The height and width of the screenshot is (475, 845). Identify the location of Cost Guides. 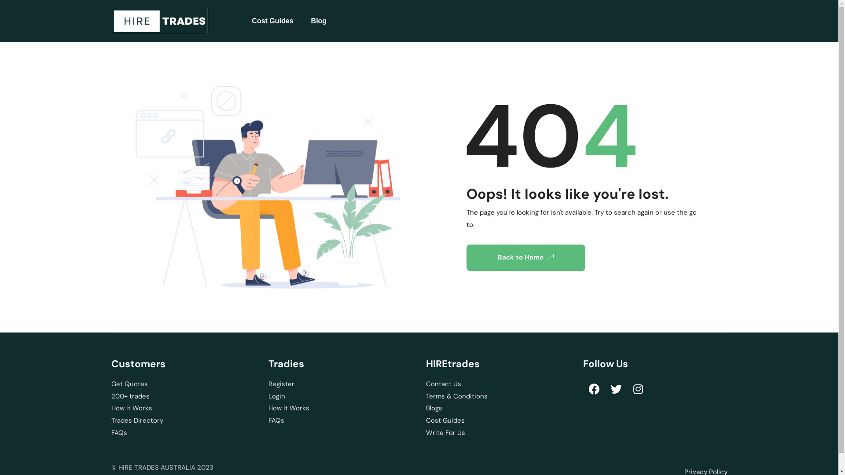
(498, 421).